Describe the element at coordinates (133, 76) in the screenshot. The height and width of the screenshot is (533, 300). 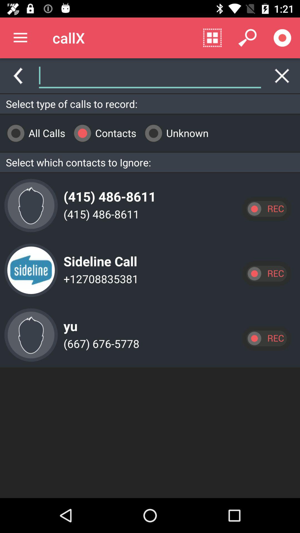
I see `open item to the left of the filter icon` at that location.